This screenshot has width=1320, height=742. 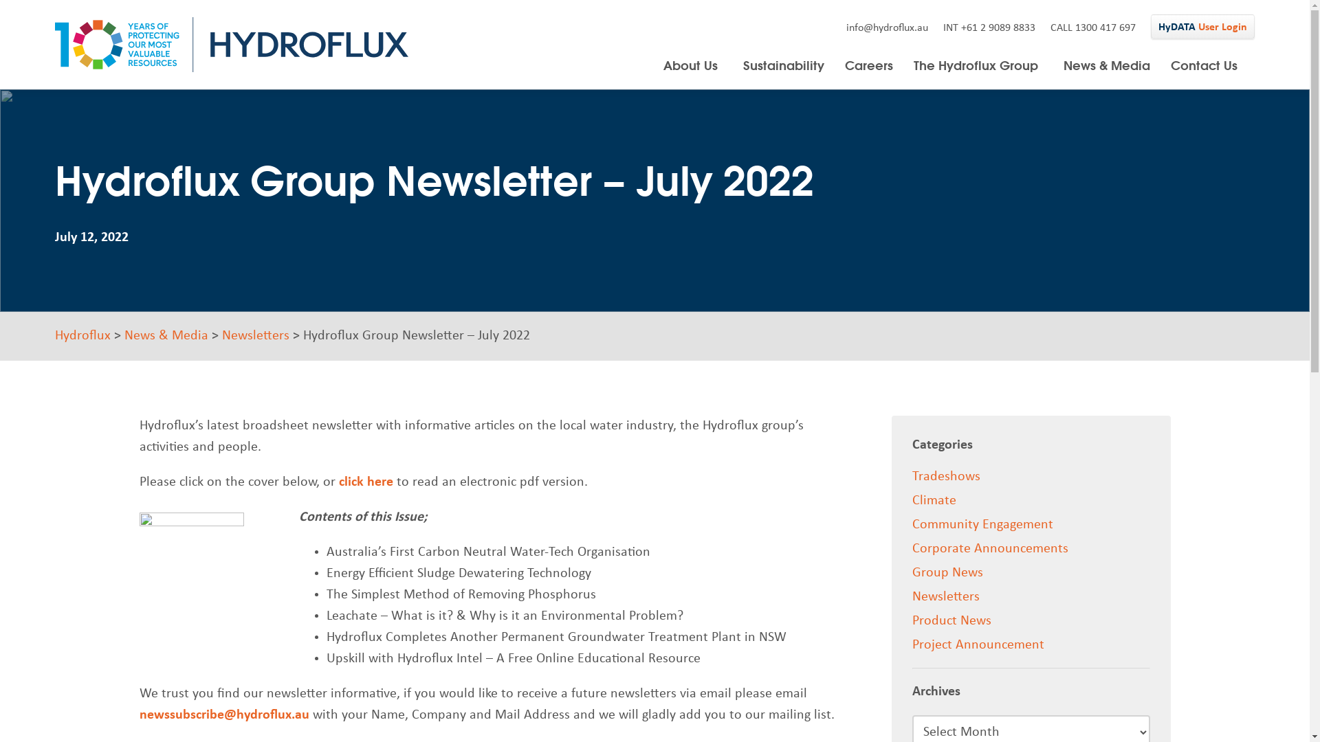 I want to click on News & Media, so click(x=1107, y=65).